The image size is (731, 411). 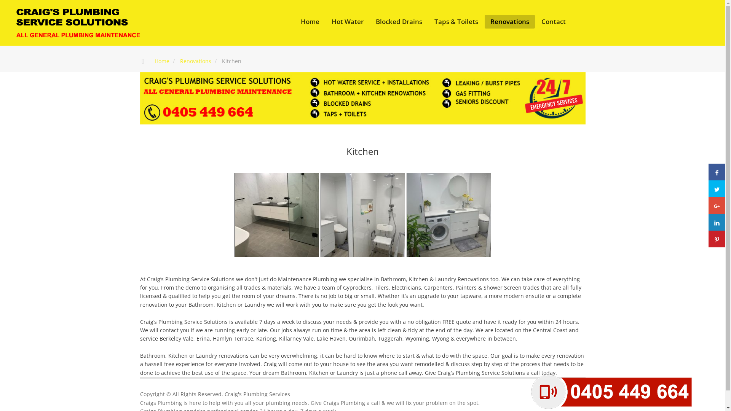 I want to click on Renovations, so click(x=195, y=61).